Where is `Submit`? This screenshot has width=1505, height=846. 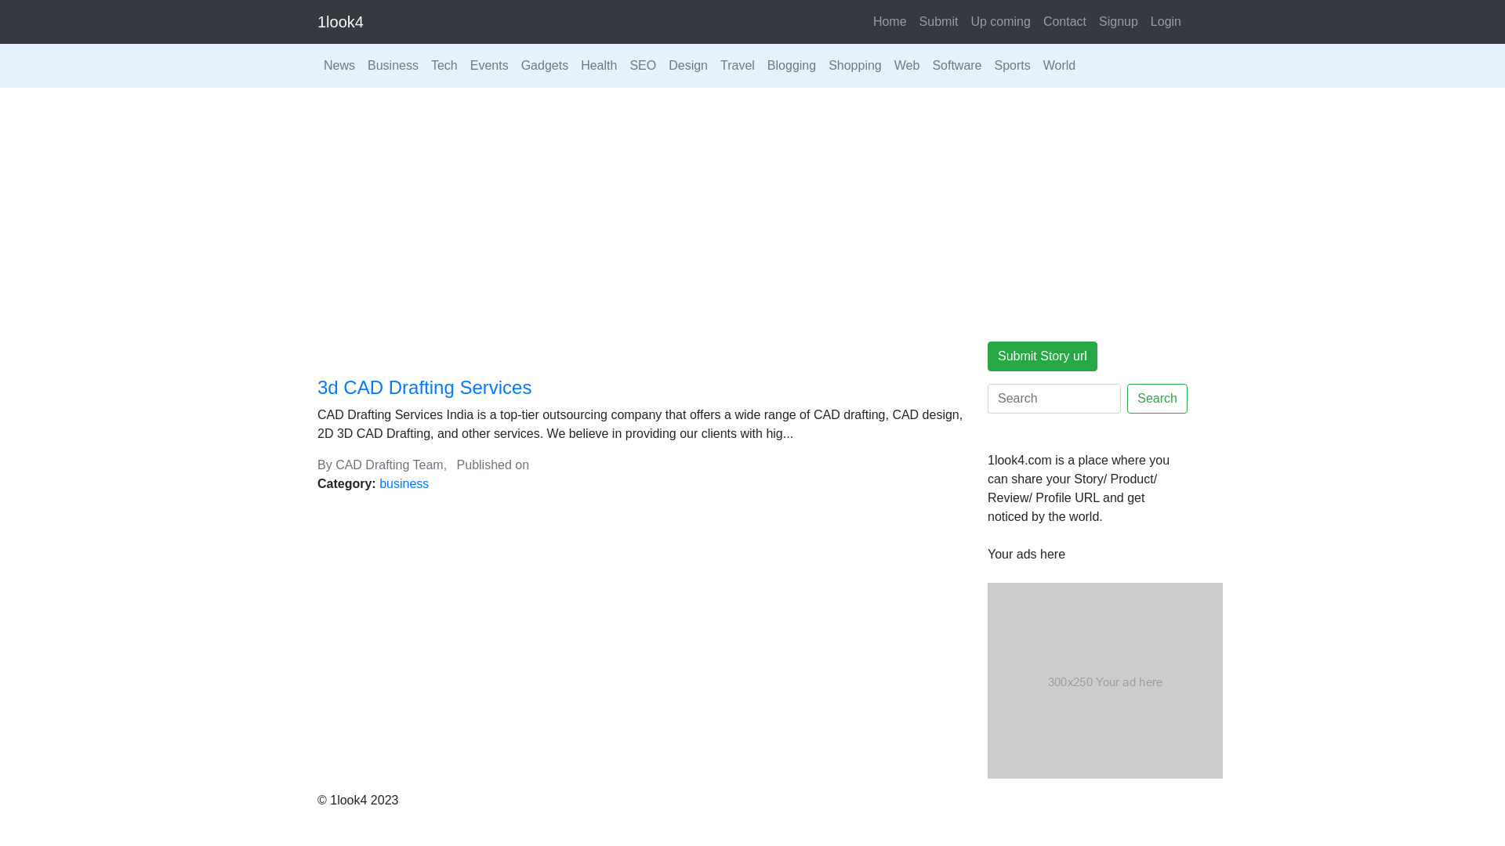
Submit is located at coordinates (939, 22).